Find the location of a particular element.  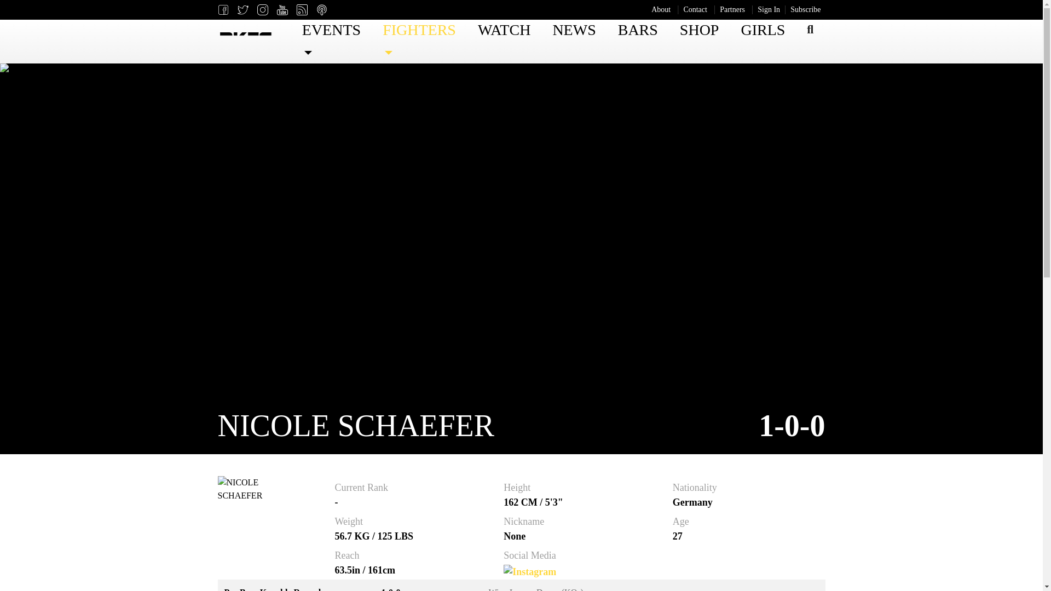

translation missing: en.contact  is located at coordinates (695, 9).